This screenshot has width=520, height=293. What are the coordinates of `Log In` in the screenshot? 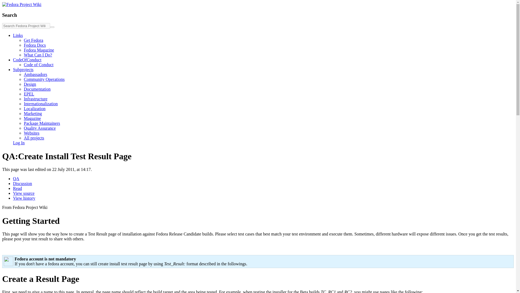 It's located at (19, 143).